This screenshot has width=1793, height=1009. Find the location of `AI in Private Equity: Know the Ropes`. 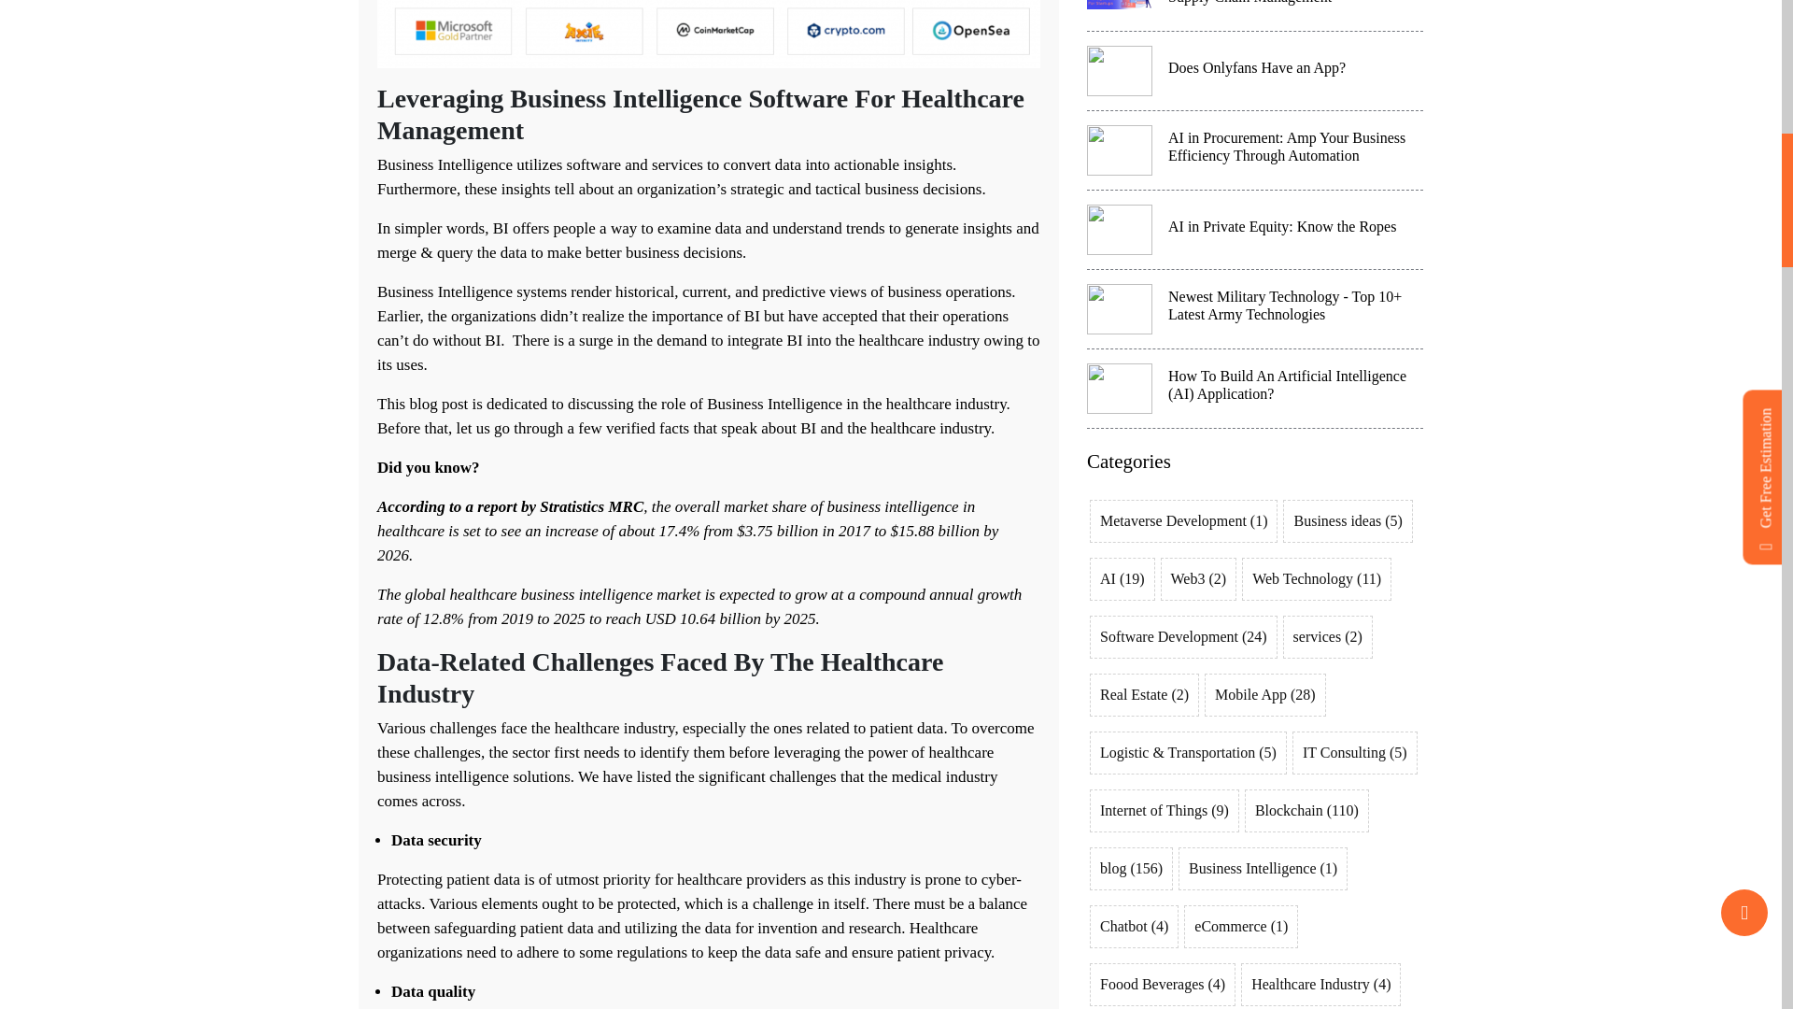

AI in Private Equity: Know the Ropes is located at coordinates (1255, 230).